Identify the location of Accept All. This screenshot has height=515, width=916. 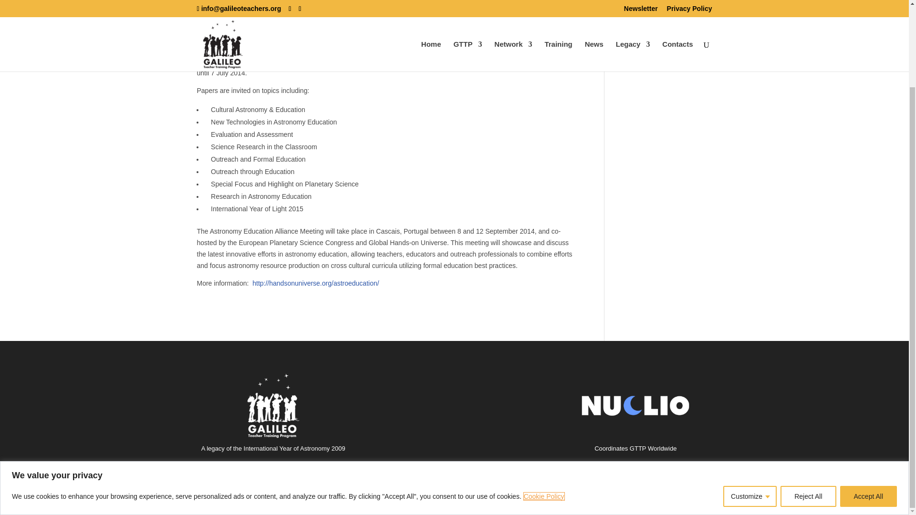
(868, 398).